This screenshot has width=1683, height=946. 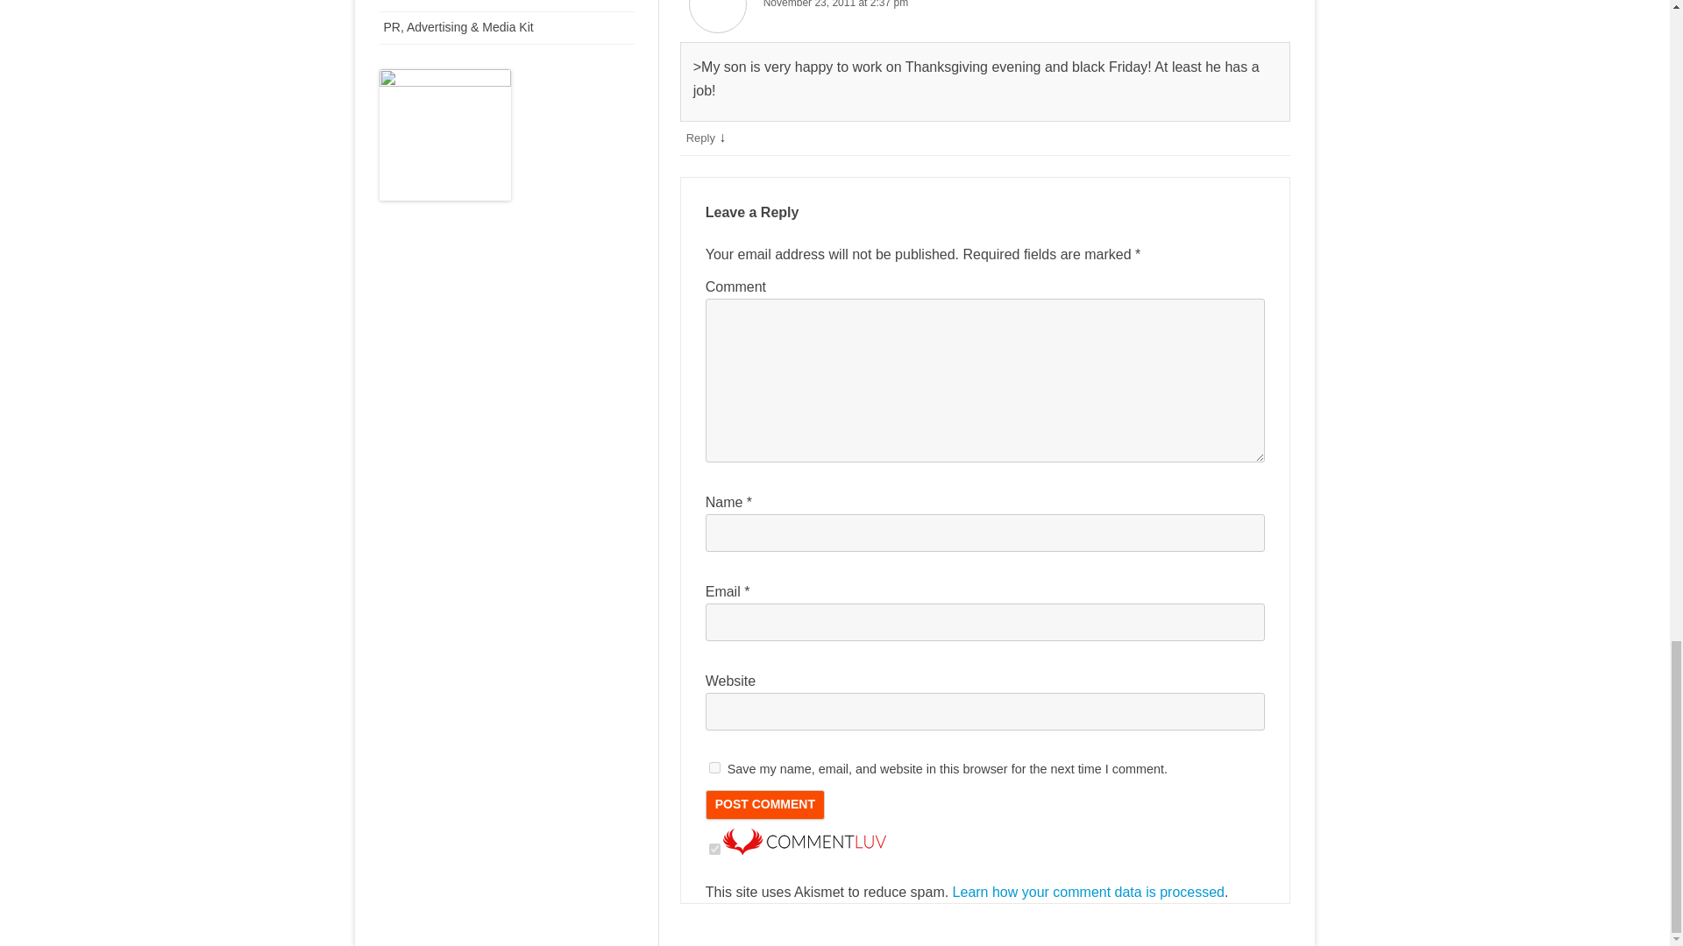 What do you see at coordinates (714, 767) in the screenshot?
I see `yes` at bounding box center [714, 767].